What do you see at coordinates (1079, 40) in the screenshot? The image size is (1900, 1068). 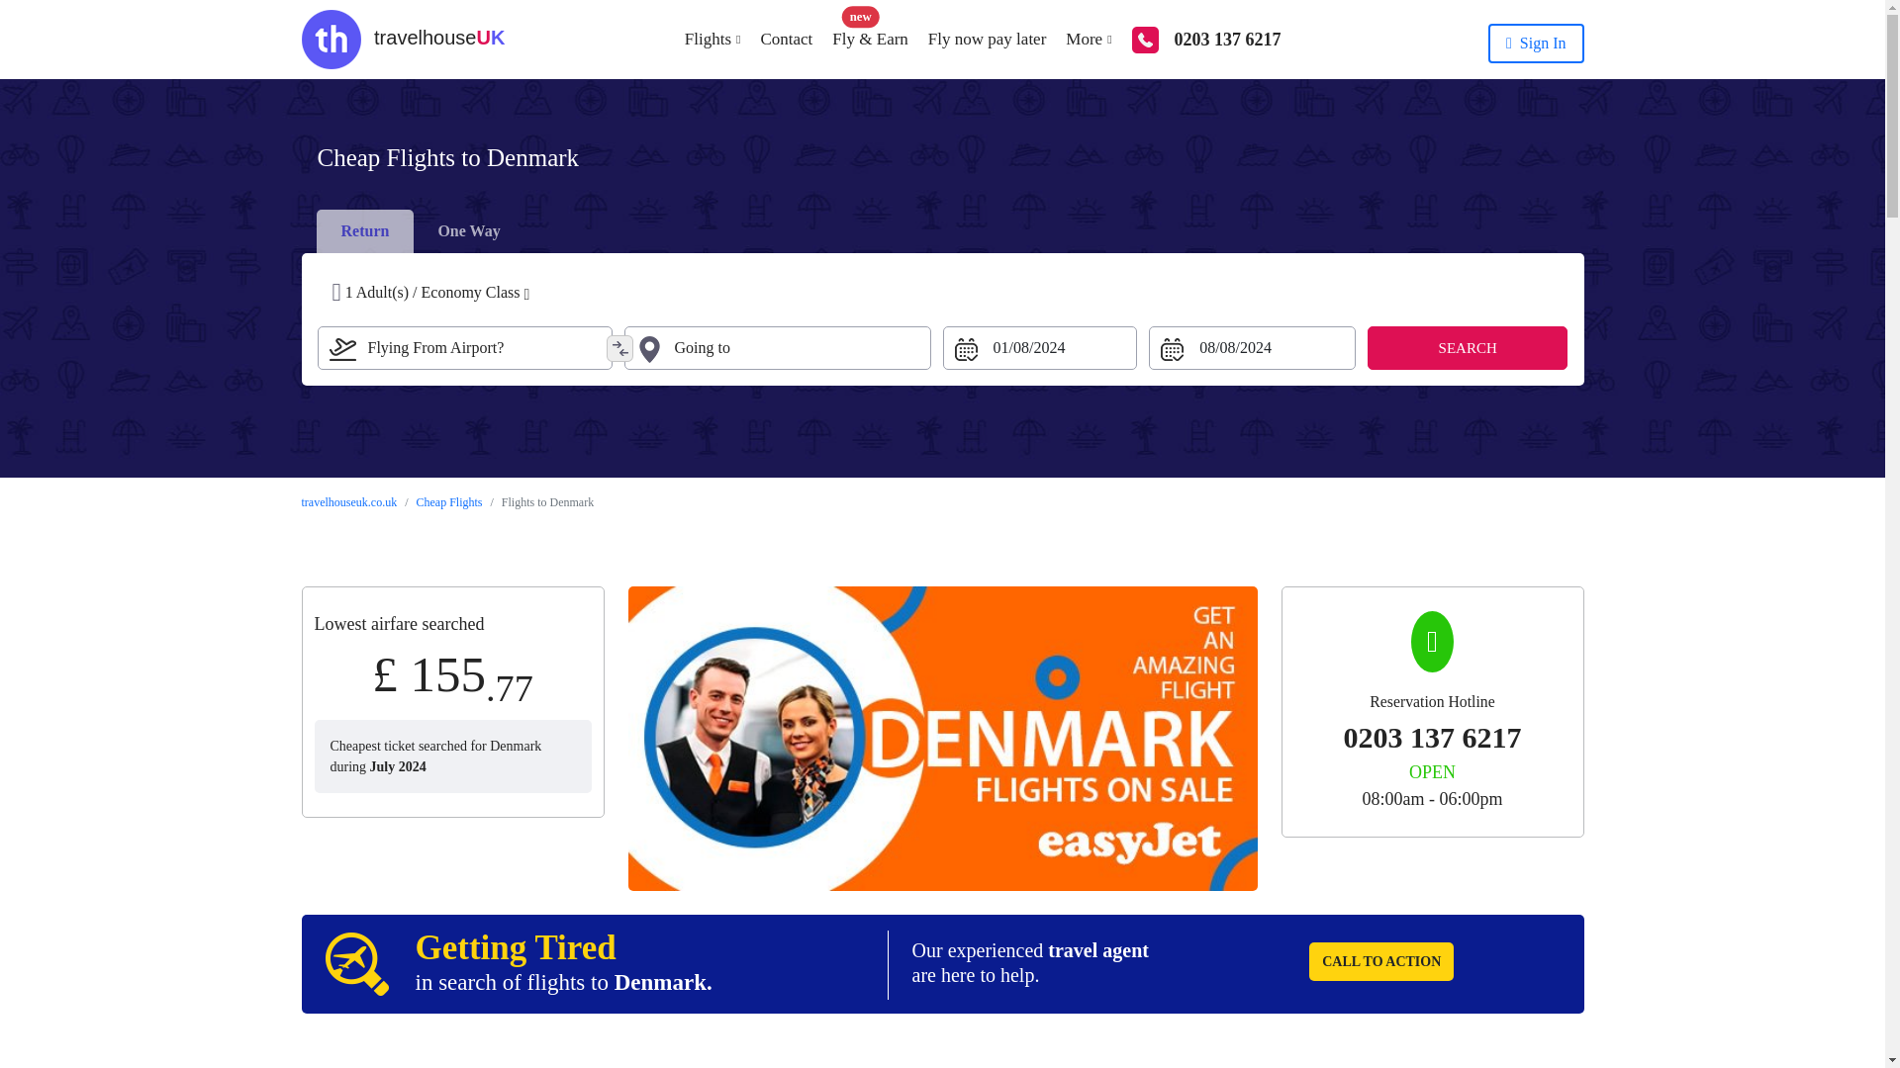 I see `More` at bounding box center [1079, 40].